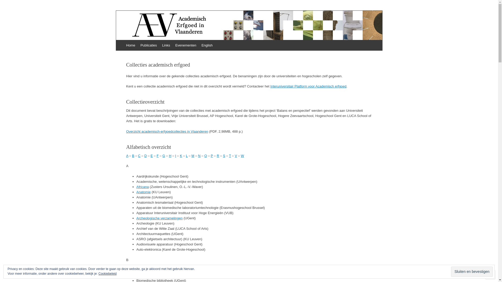 The width and height of the screenshot is (502, 282). I want to click on G, so click(164, 156).